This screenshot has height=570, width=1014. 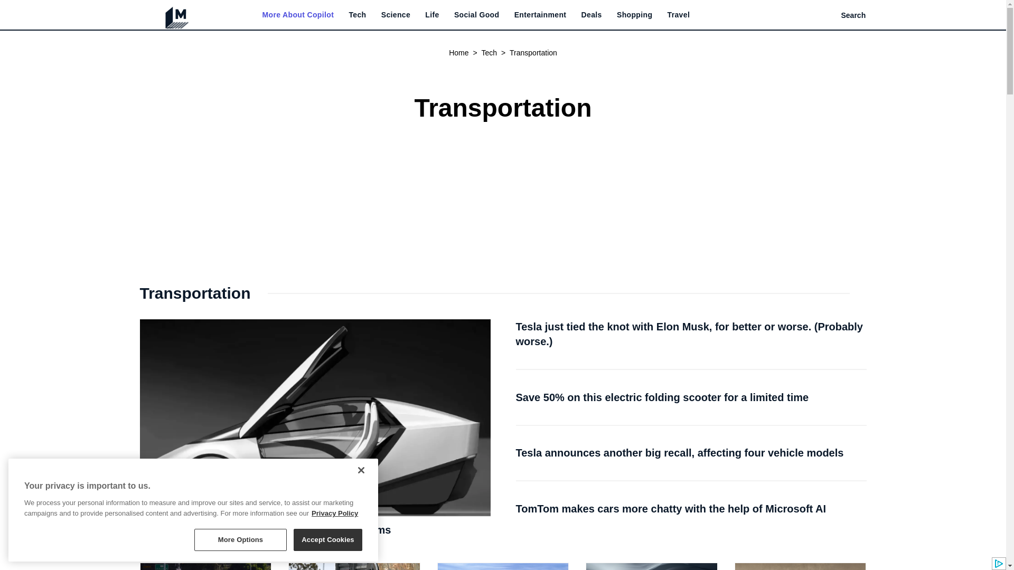 I want to click on Science, so click(x=396, y=15).